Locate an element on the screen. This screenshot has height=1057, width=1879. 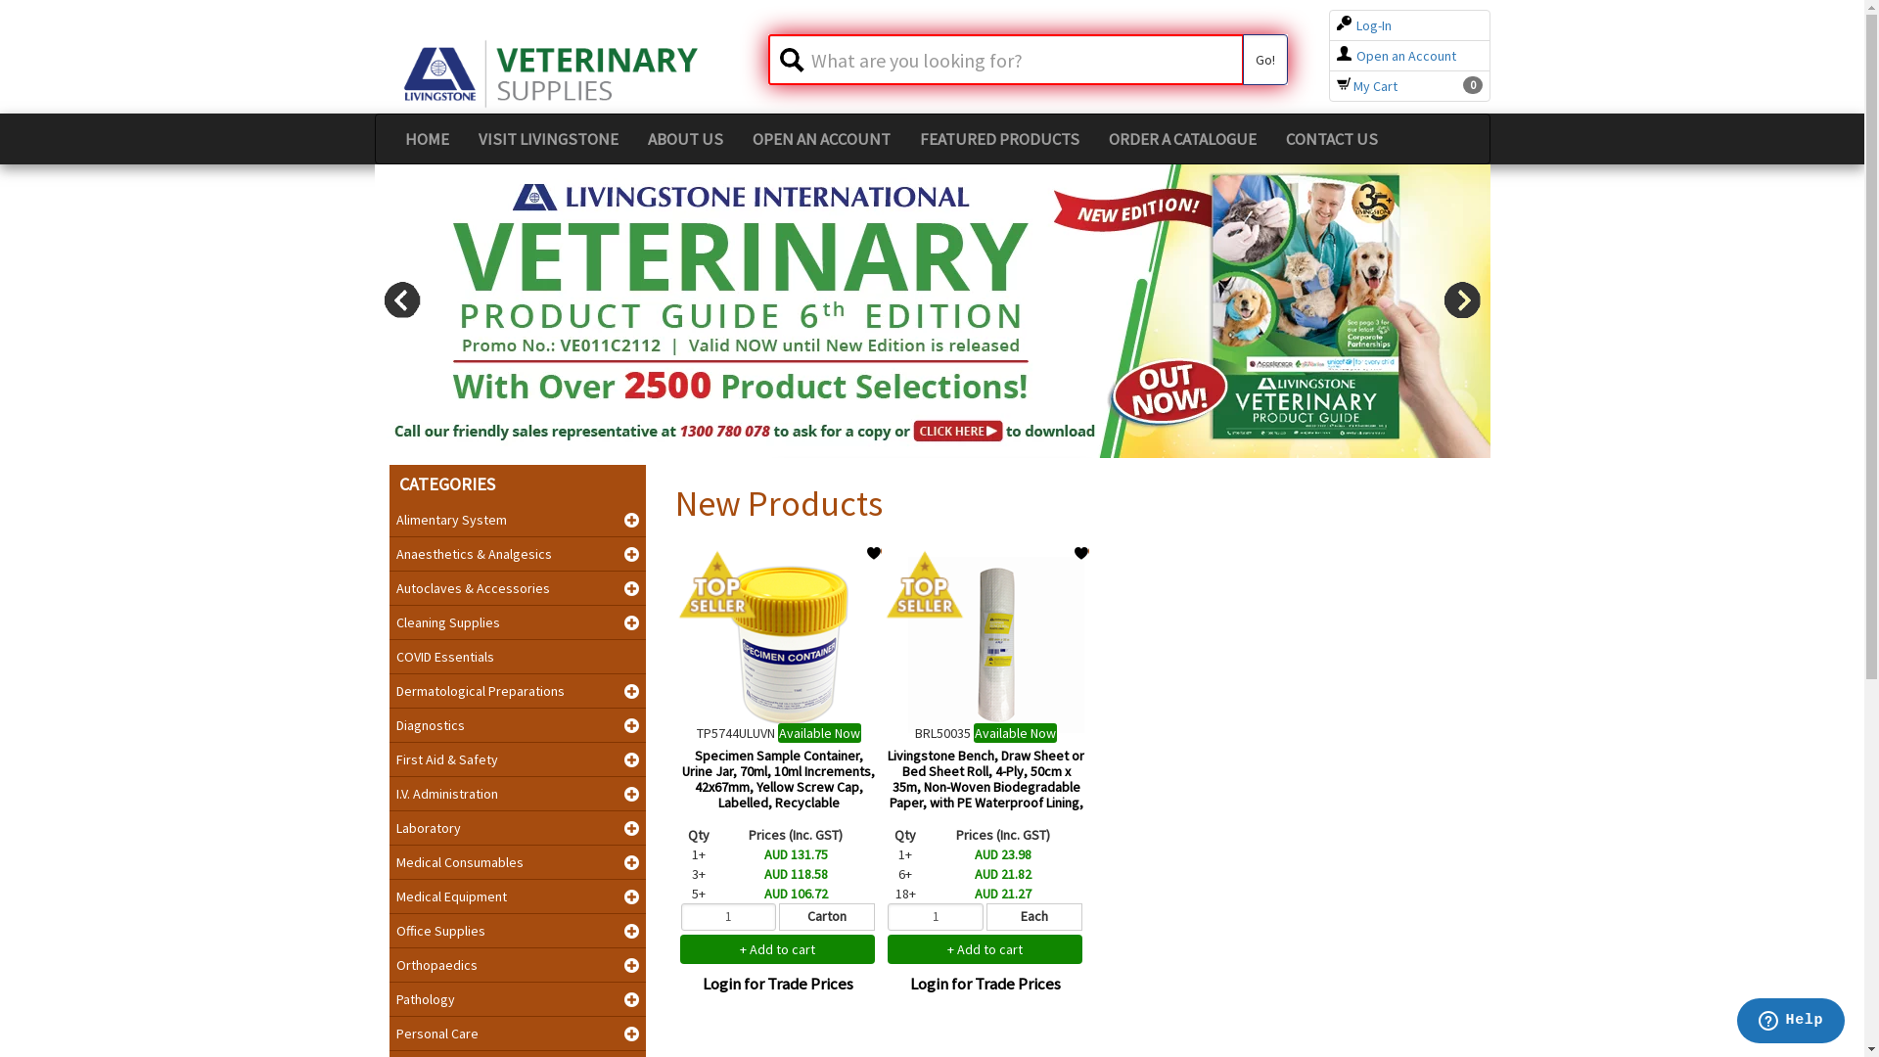
Login for Trade Prices is located at coordinates (778, 984).